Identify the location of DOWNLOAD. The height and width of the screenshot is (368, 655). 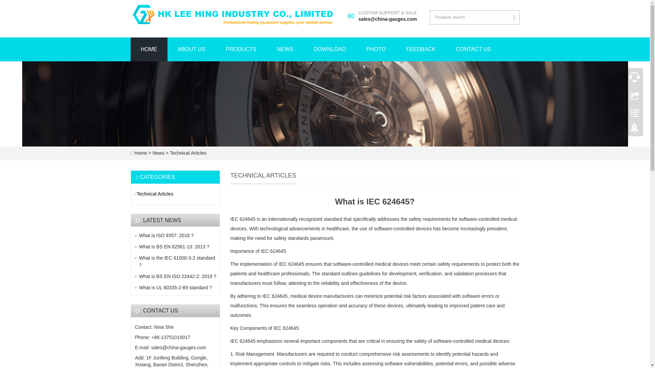
(159, 153).